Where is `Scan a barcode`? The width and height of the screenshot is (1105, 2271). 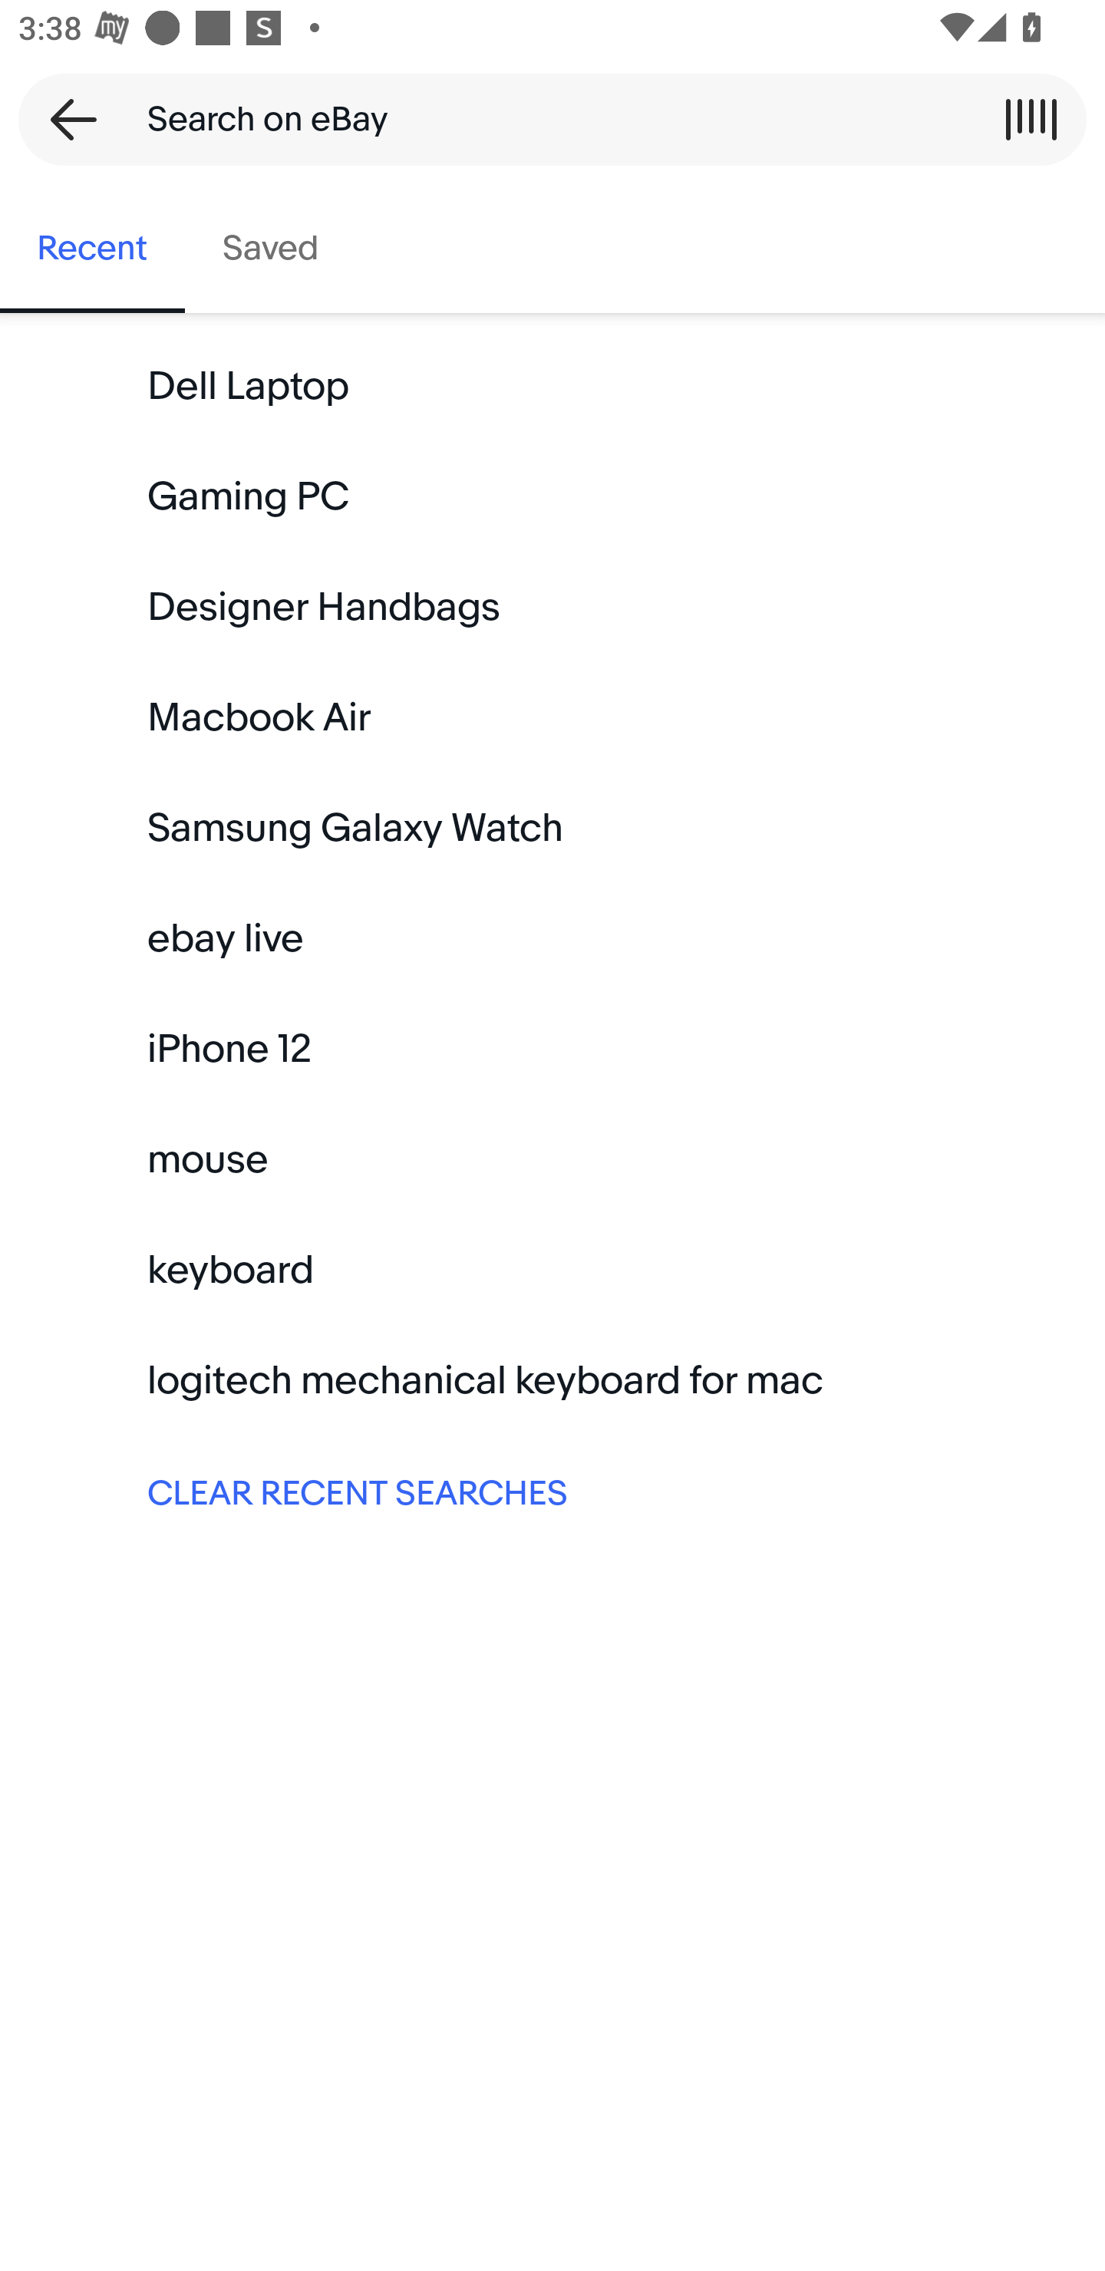 Scan a barcode is located at coordinates (1031, 119).